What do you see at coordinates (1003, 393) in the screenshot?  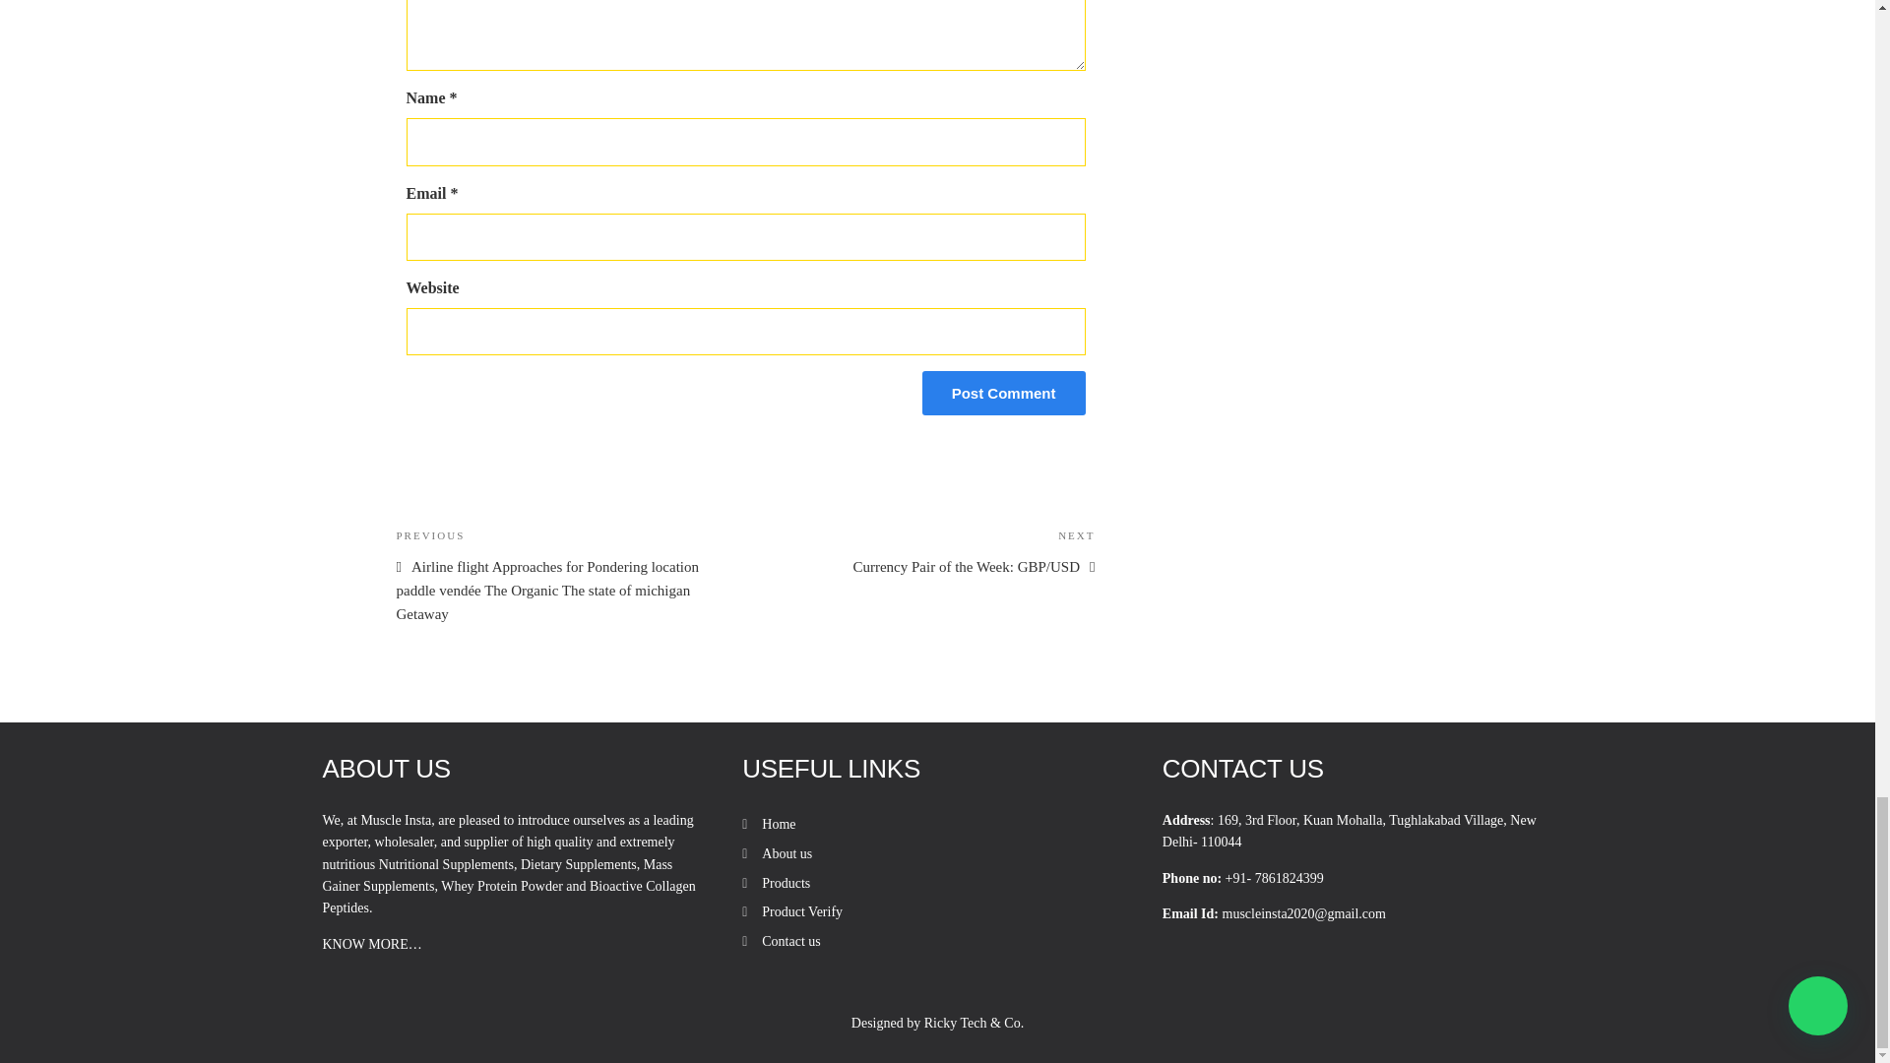 I see `Post Comment` at bounding box center [1003, 393].